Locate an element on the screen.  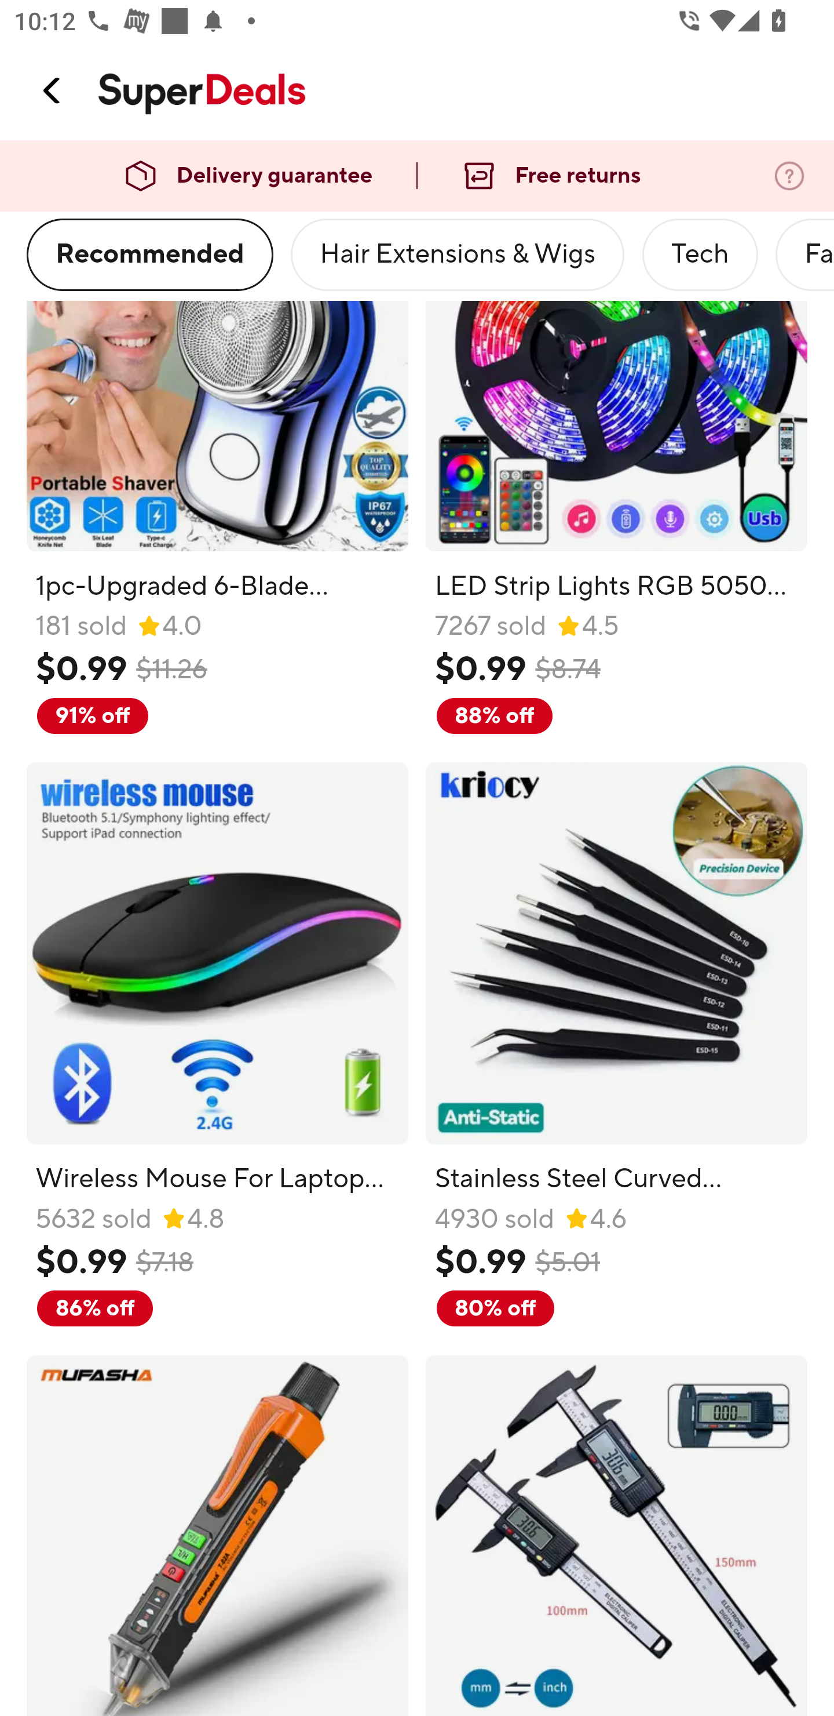
Tech is located at coordinates (700, 255).